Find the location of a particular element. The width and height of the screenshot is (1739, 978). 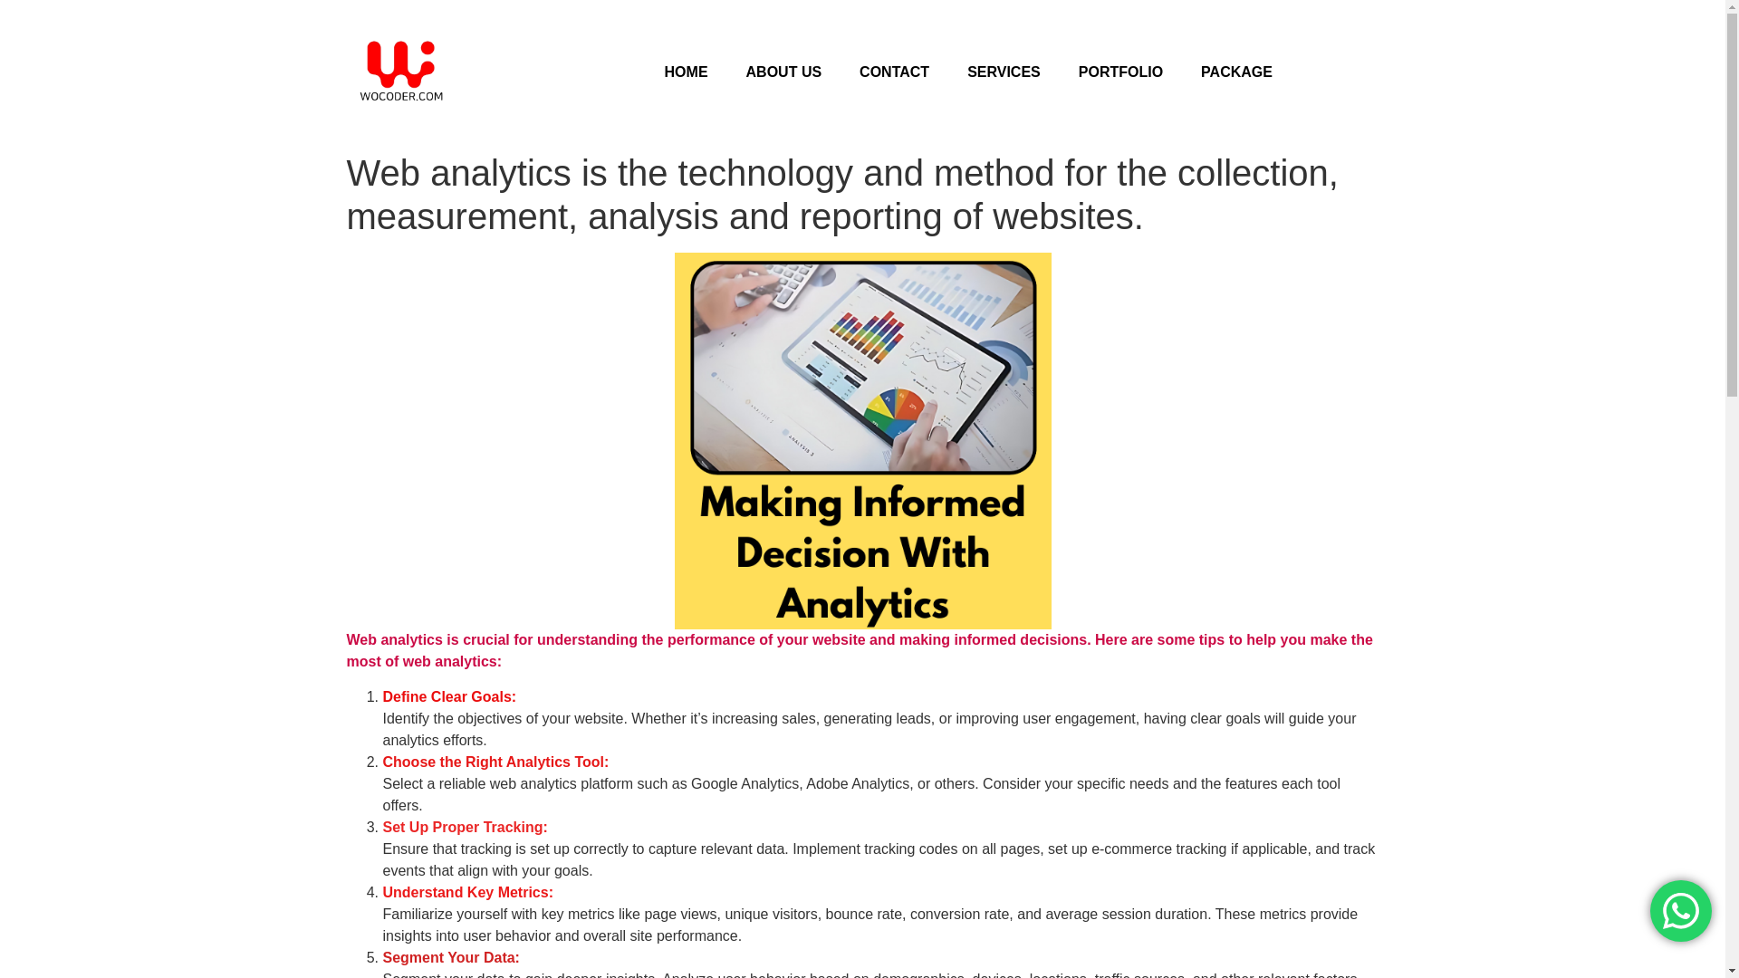

ABOUT US is located at coordinates (784, 72).